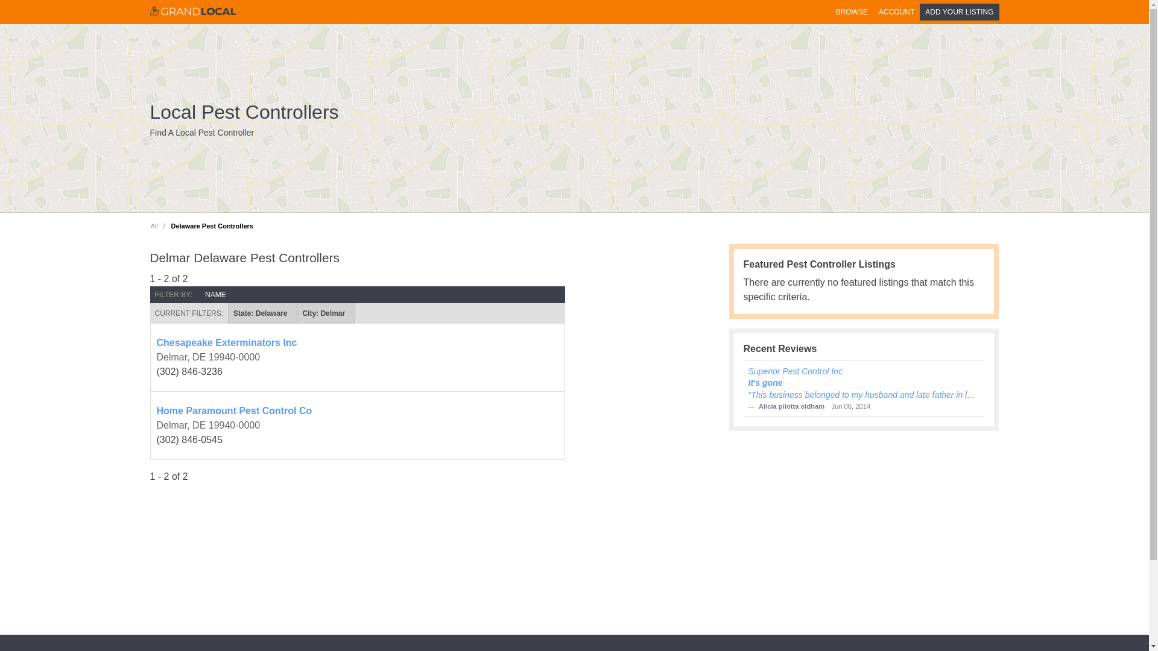 The height and width of the screenshot is (651, 1158). I want to click on Delaware Pest Controllers, so click(212, 225).